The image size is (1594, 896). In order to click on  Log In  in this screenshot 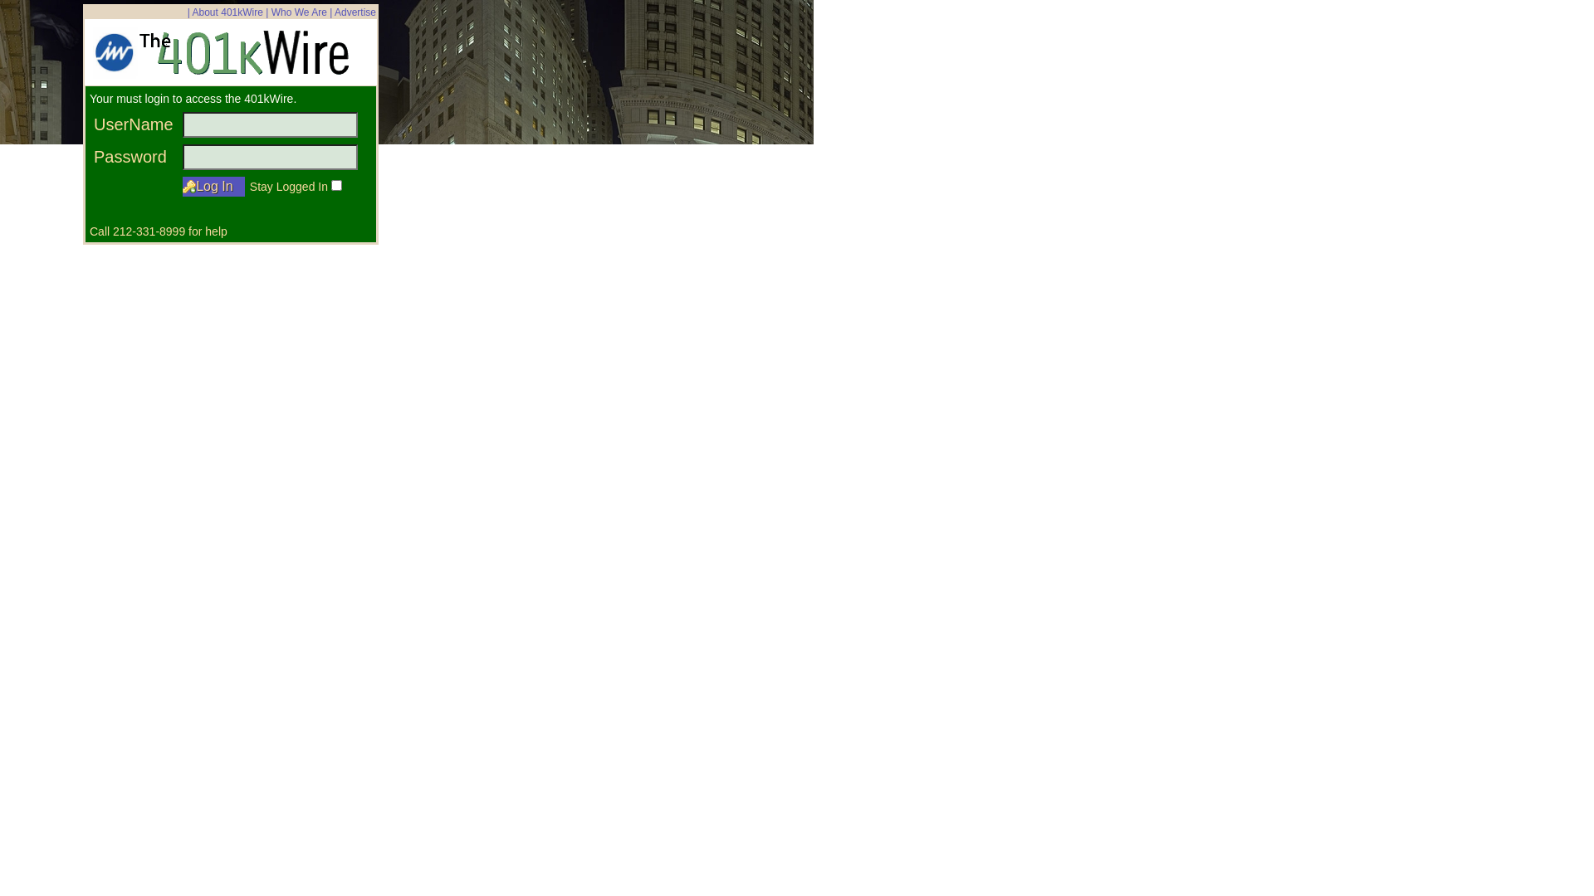, I will do `click(214, 187)`.